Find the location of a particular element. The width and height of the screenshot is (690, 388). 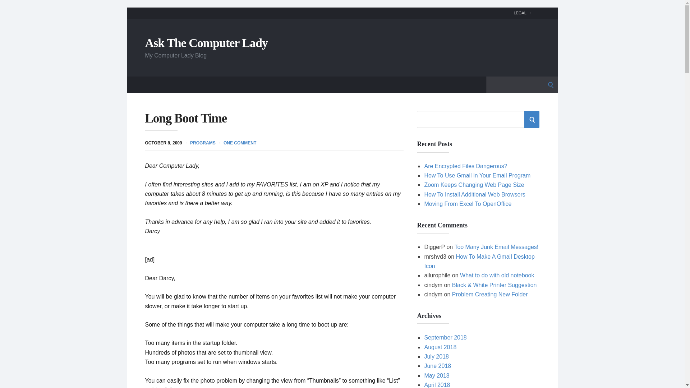

September 2018 is located at coordinates (445, 337).